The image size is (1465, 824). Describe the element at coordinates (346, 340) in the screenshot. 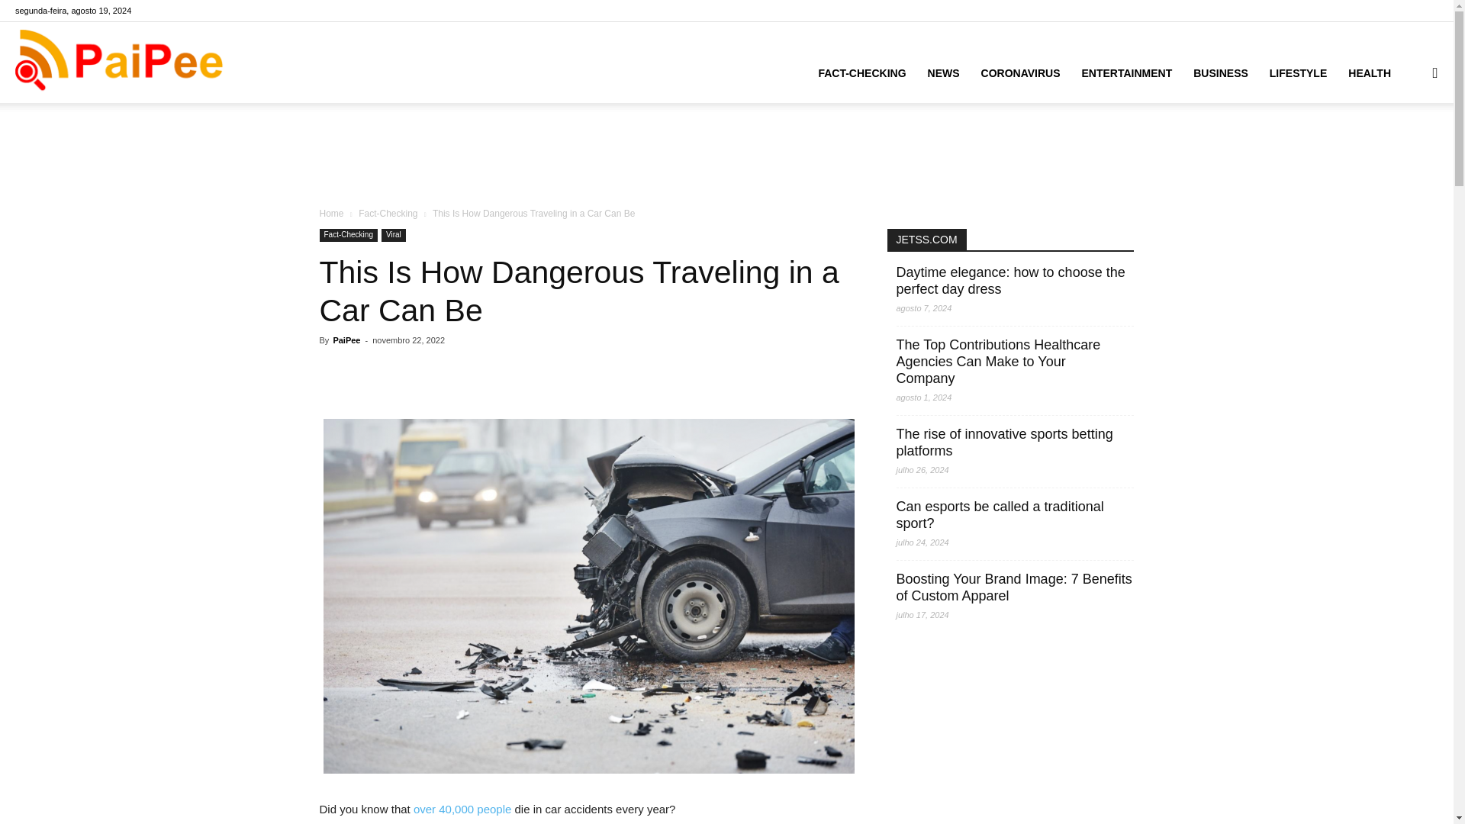

I see `PaiPee` at that location.